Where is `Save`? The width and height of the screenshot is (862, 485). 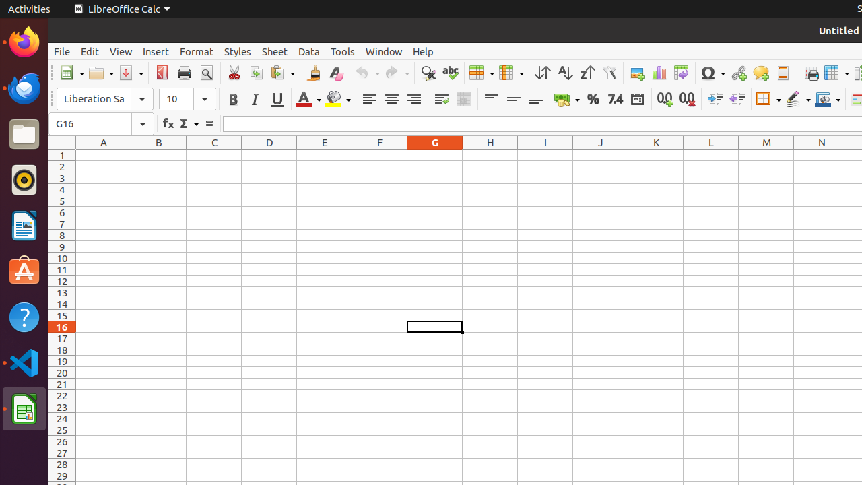 Save is located at coordinates (131, 73).